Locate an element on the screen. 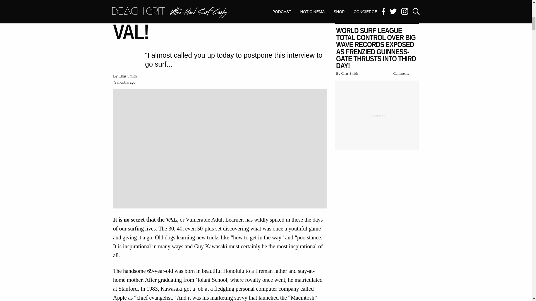 This screenshot has width=536, height=301. Chas Smith is located at coordinates (127, 76).